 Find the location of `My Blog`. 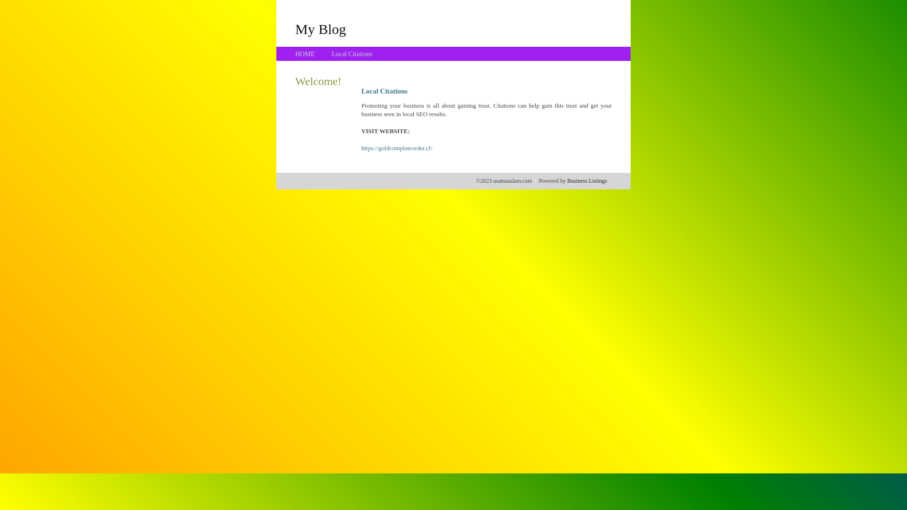

My Blog is located at coordinates (321, 29).